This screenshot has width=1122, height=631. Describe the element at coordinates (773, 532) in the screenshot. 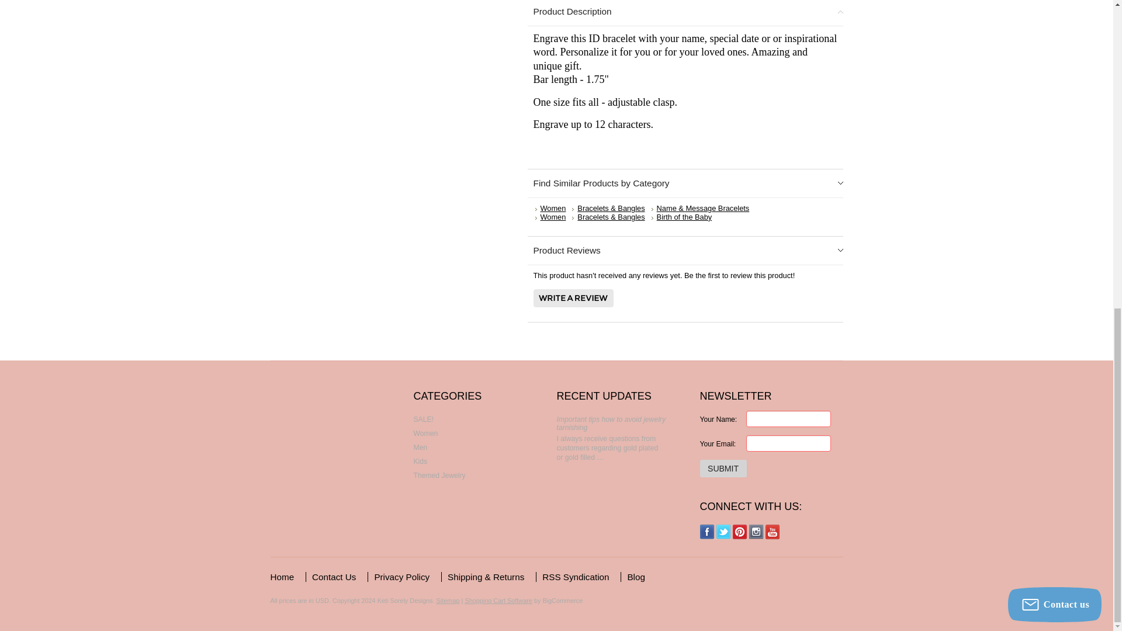

I see `YouTube` at that location.